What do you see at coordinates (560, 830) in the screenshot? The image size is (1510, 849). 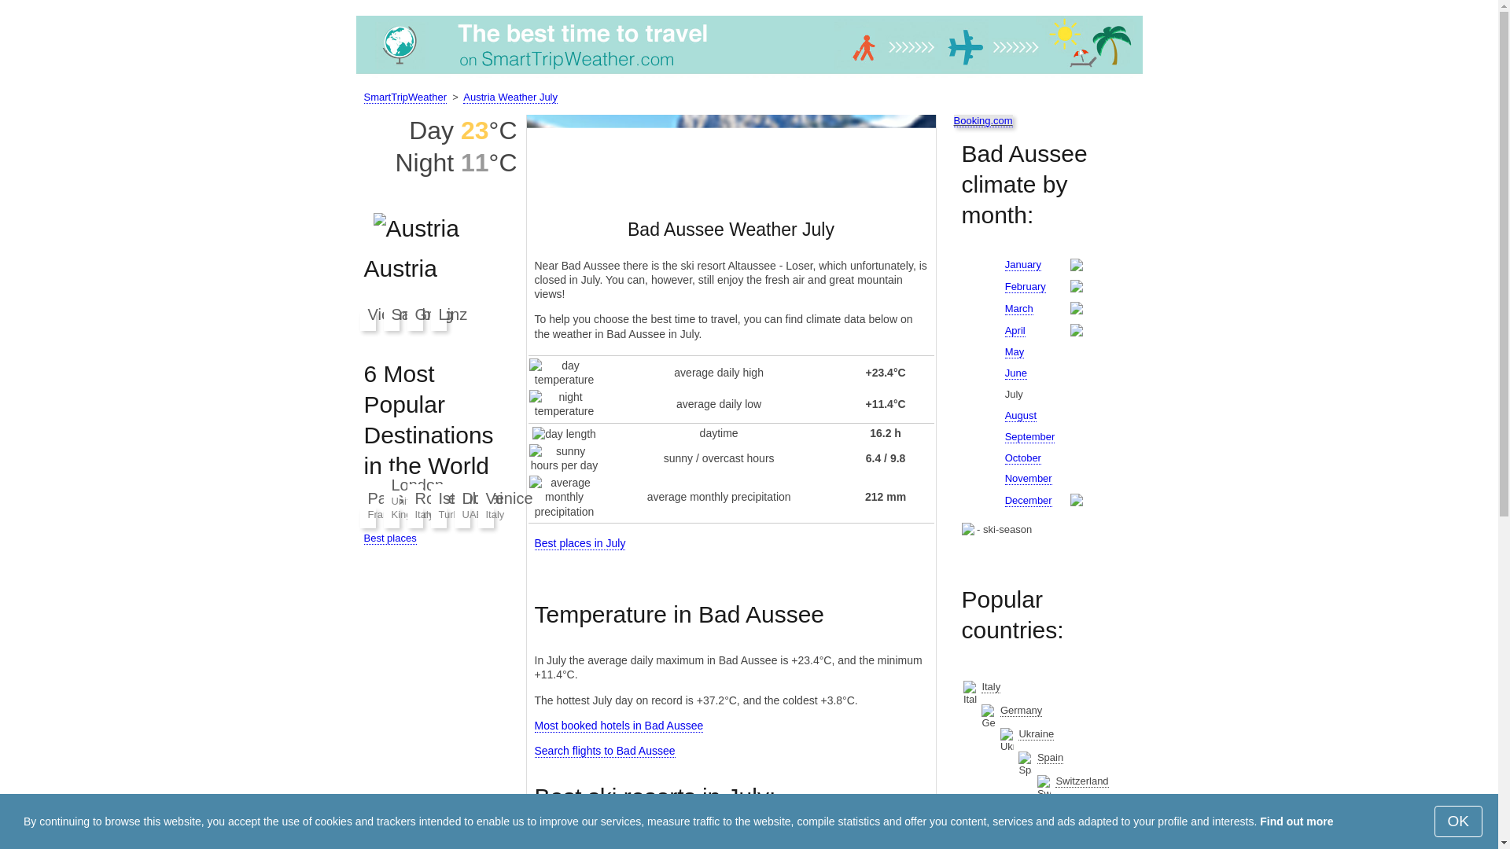 I see `Zermatt` at bounding box center [560, 830].